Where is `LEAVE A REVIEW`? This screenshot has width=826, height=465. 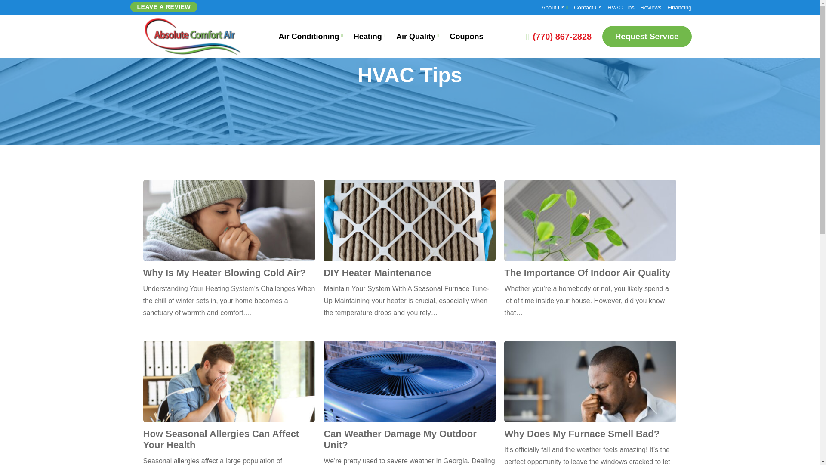
LEAVE A REVIEW is located at coordinates (163, 7).